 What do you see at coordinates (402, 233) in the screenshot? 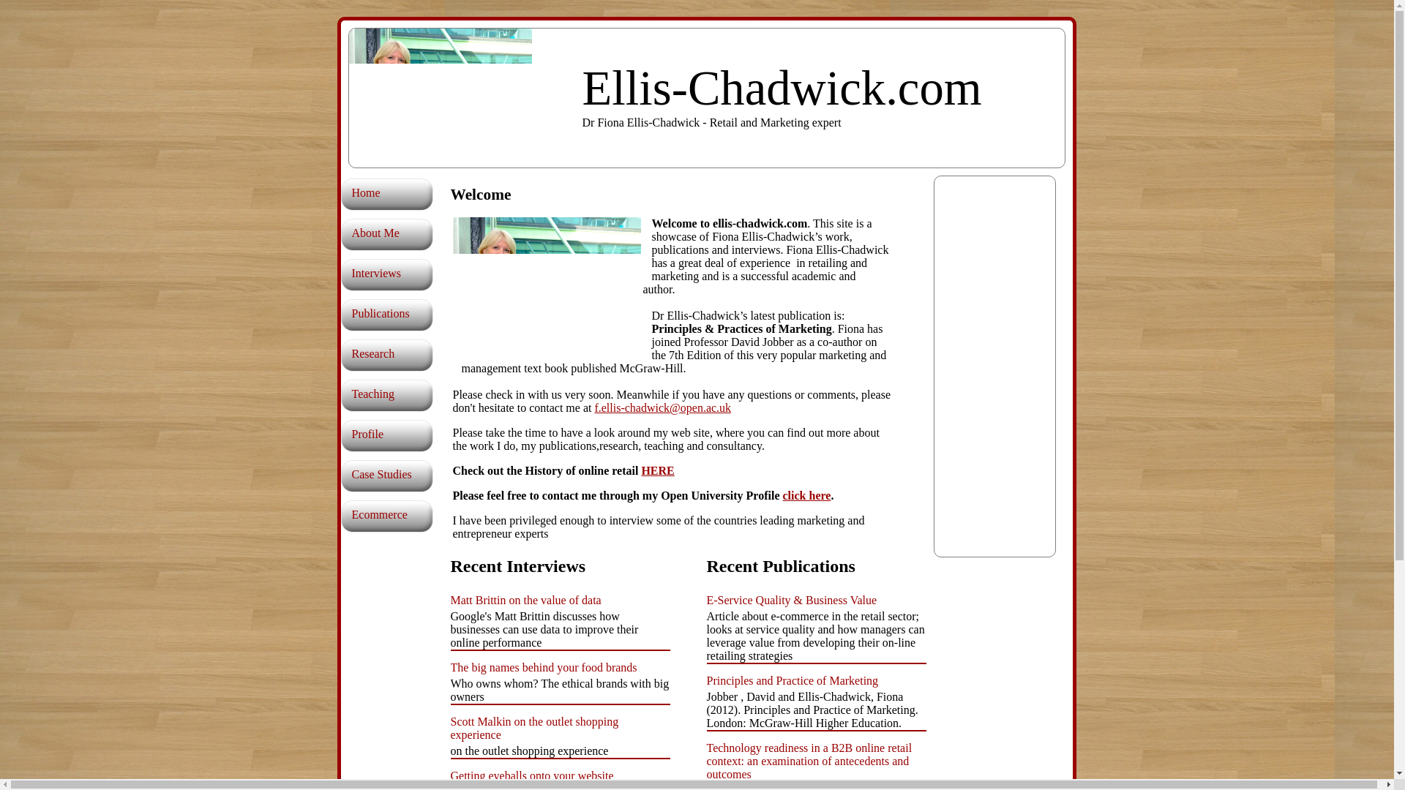
I see `About Me` at bounding box center [402, 233].